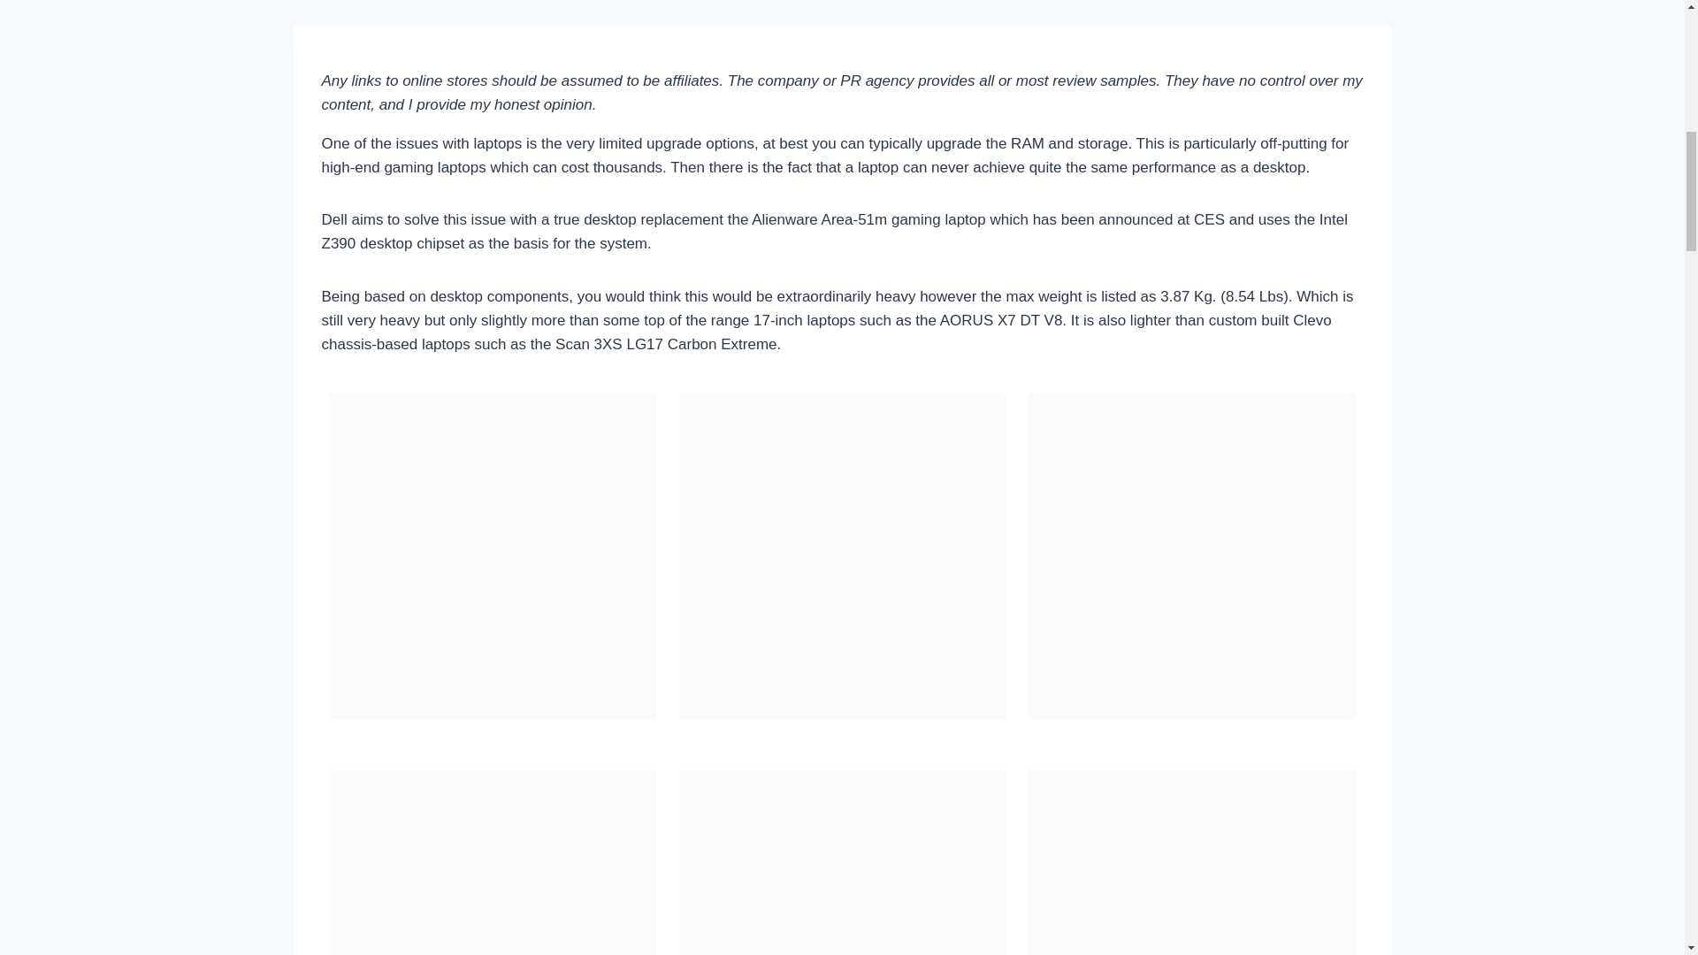  Describe the element at coordinates (1192, 555) in the screenshot. I see `Alienware 17 Area 51m 1` at that location.